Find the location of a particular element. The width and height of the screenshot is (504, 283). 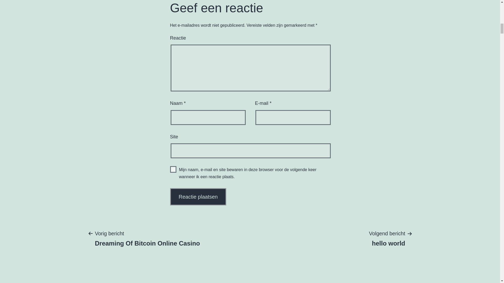

Reactie plaatsen is located at coordinates (198, 197).